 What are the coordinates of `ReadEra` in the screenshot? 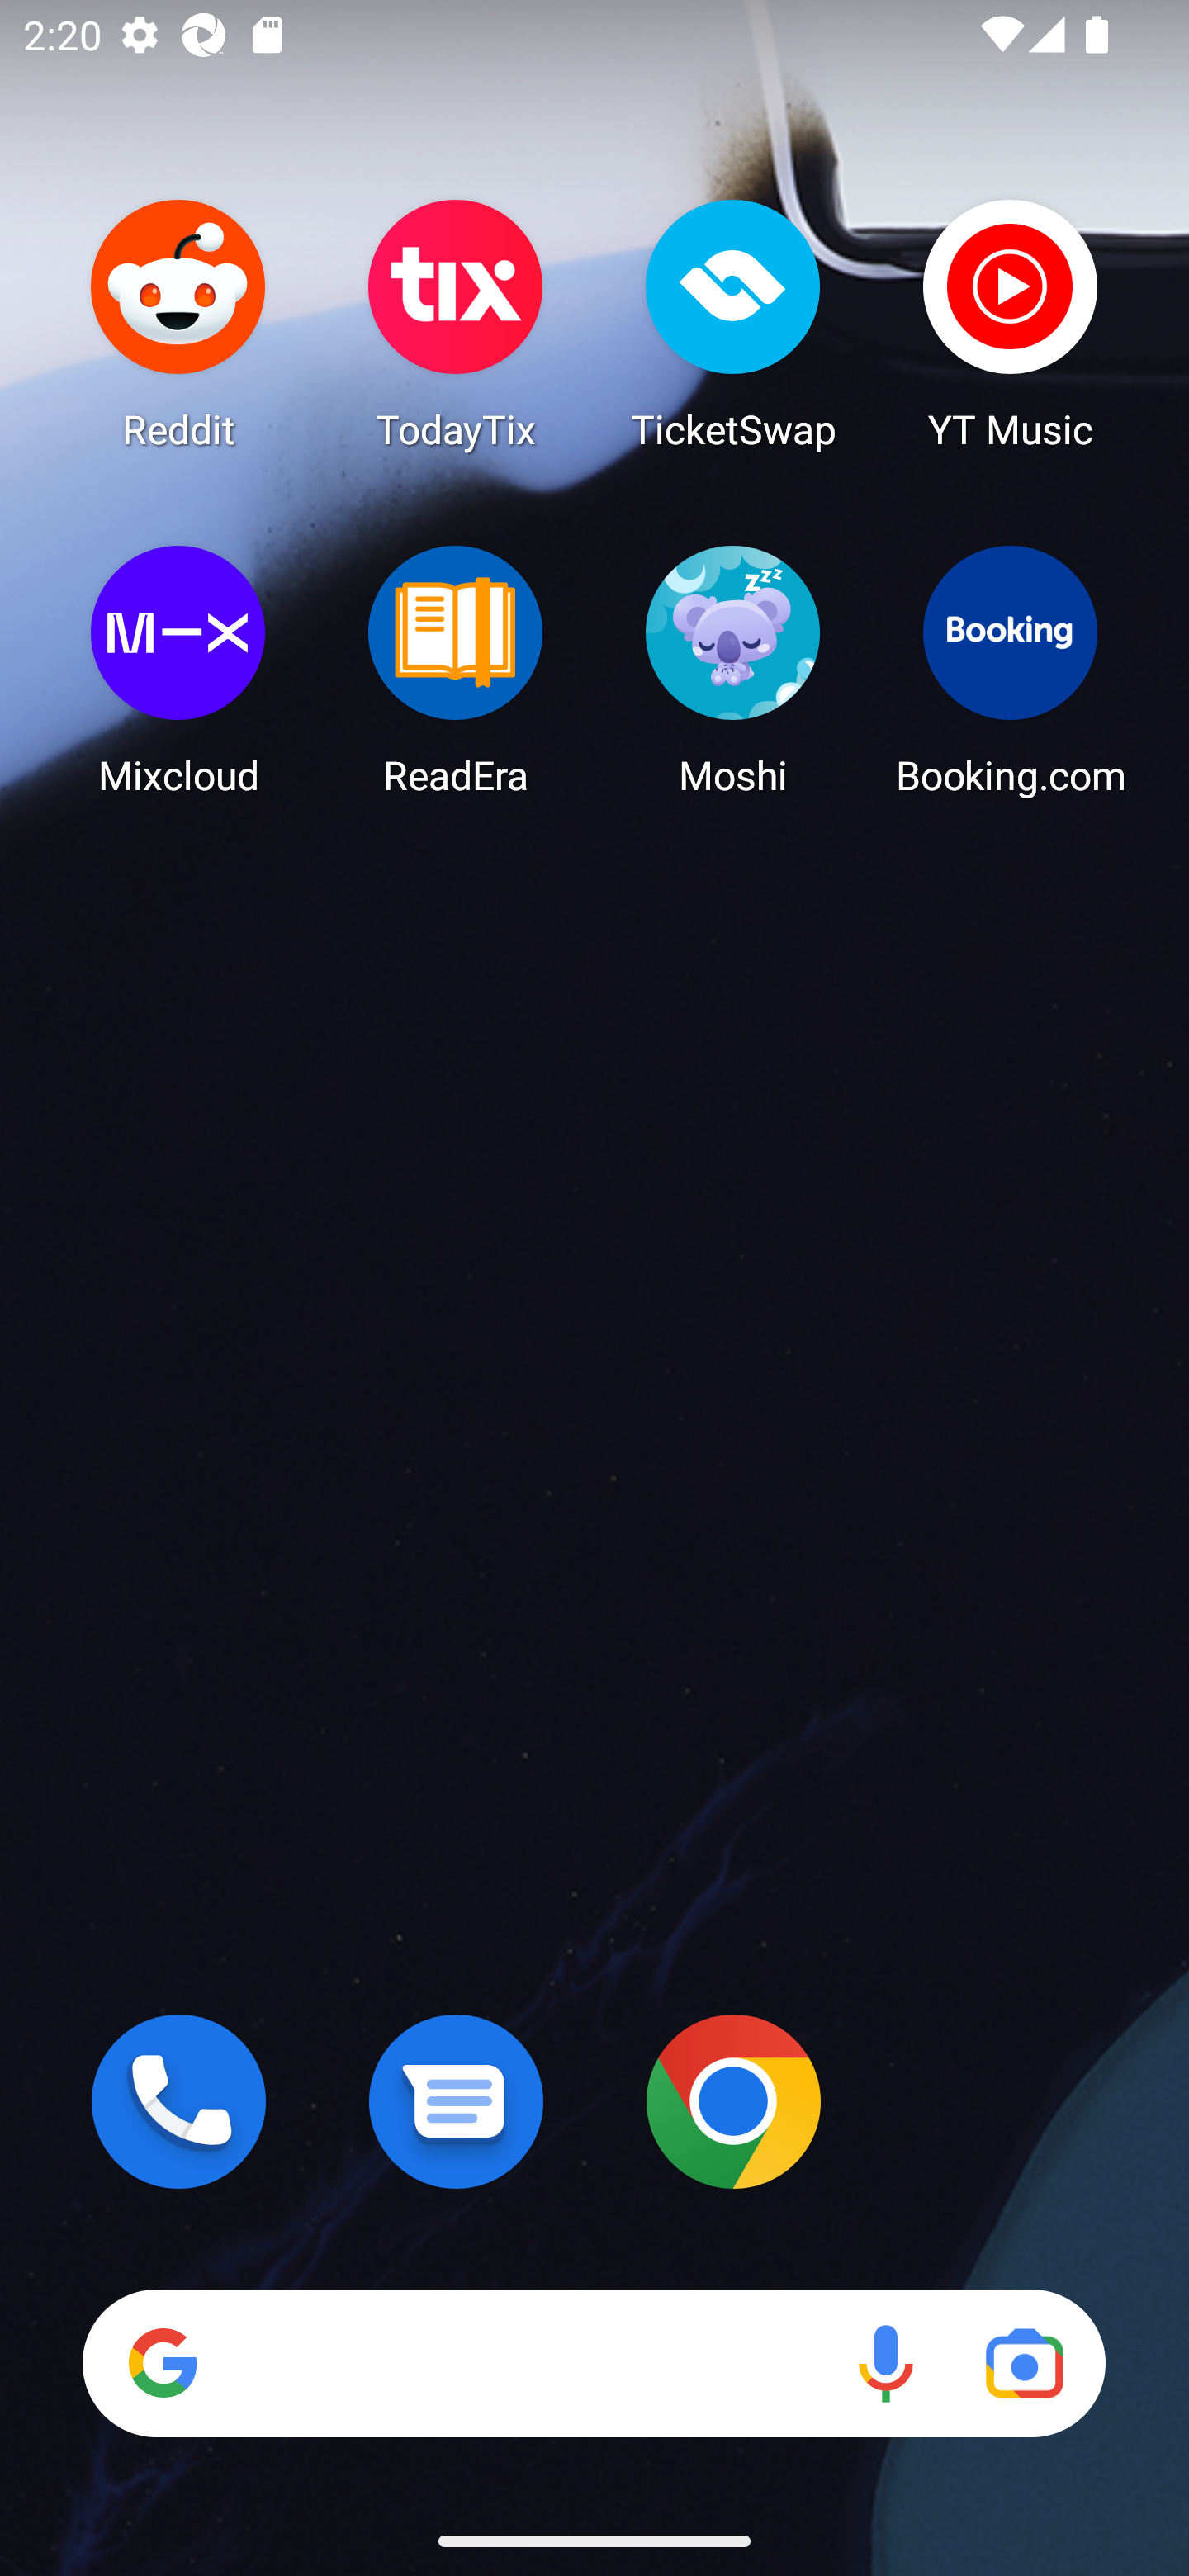 It's located at (456, 670).